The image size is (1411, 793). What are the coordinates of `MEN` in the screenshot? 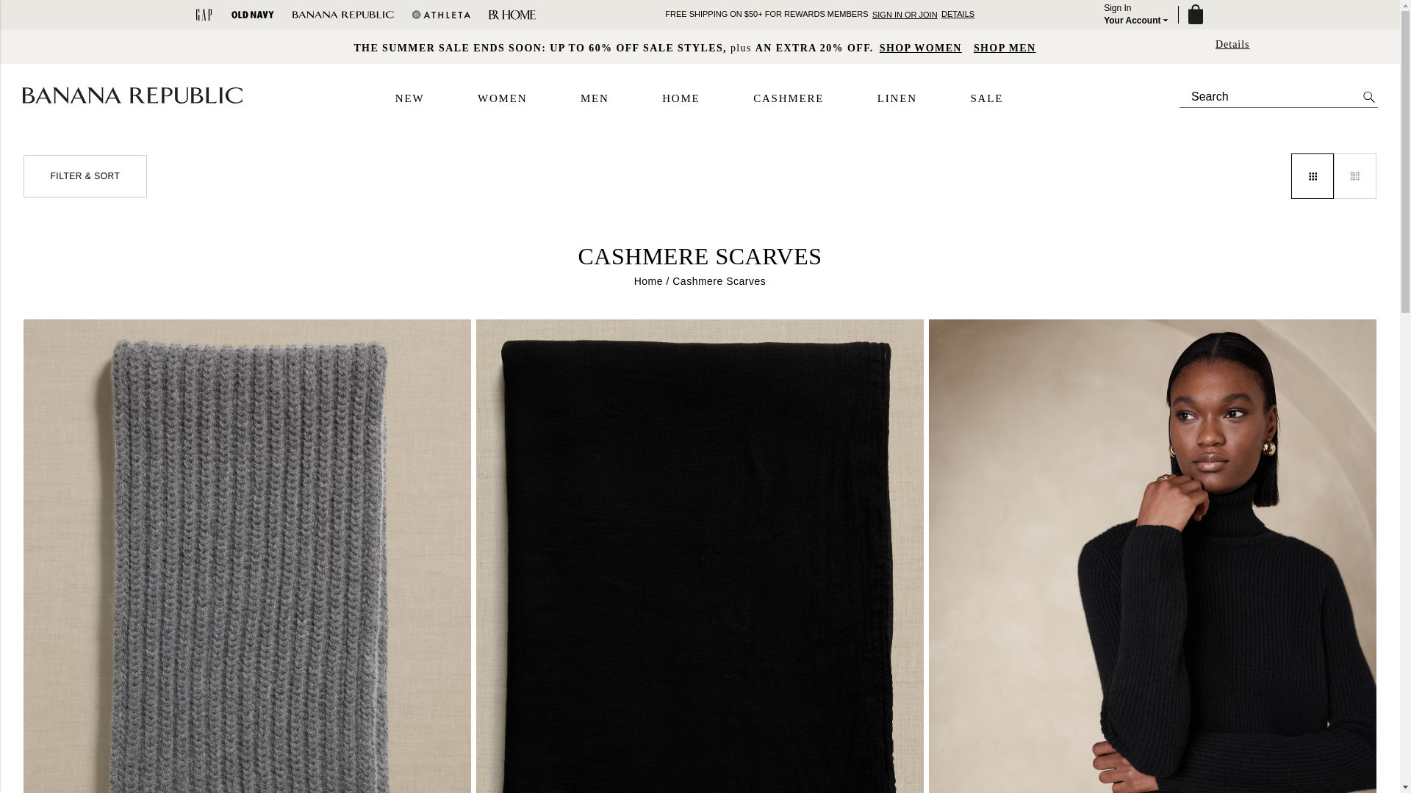 It's located at (595, 98).